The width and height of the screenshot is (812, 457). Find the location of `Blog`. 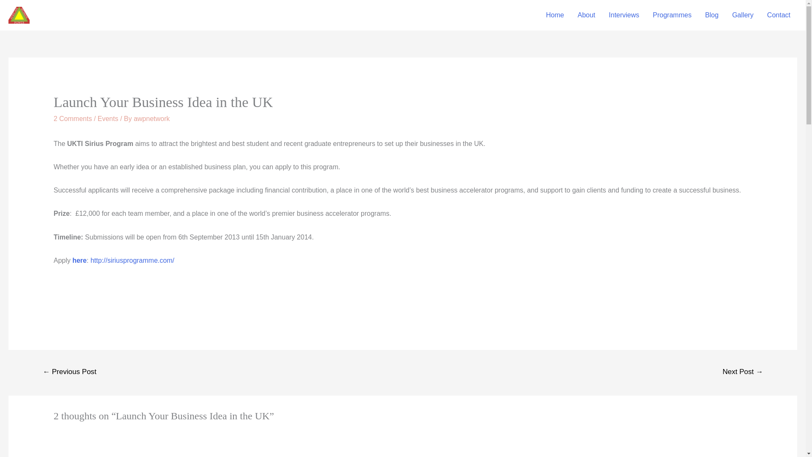

Blog is located at coordinates (711, 15).